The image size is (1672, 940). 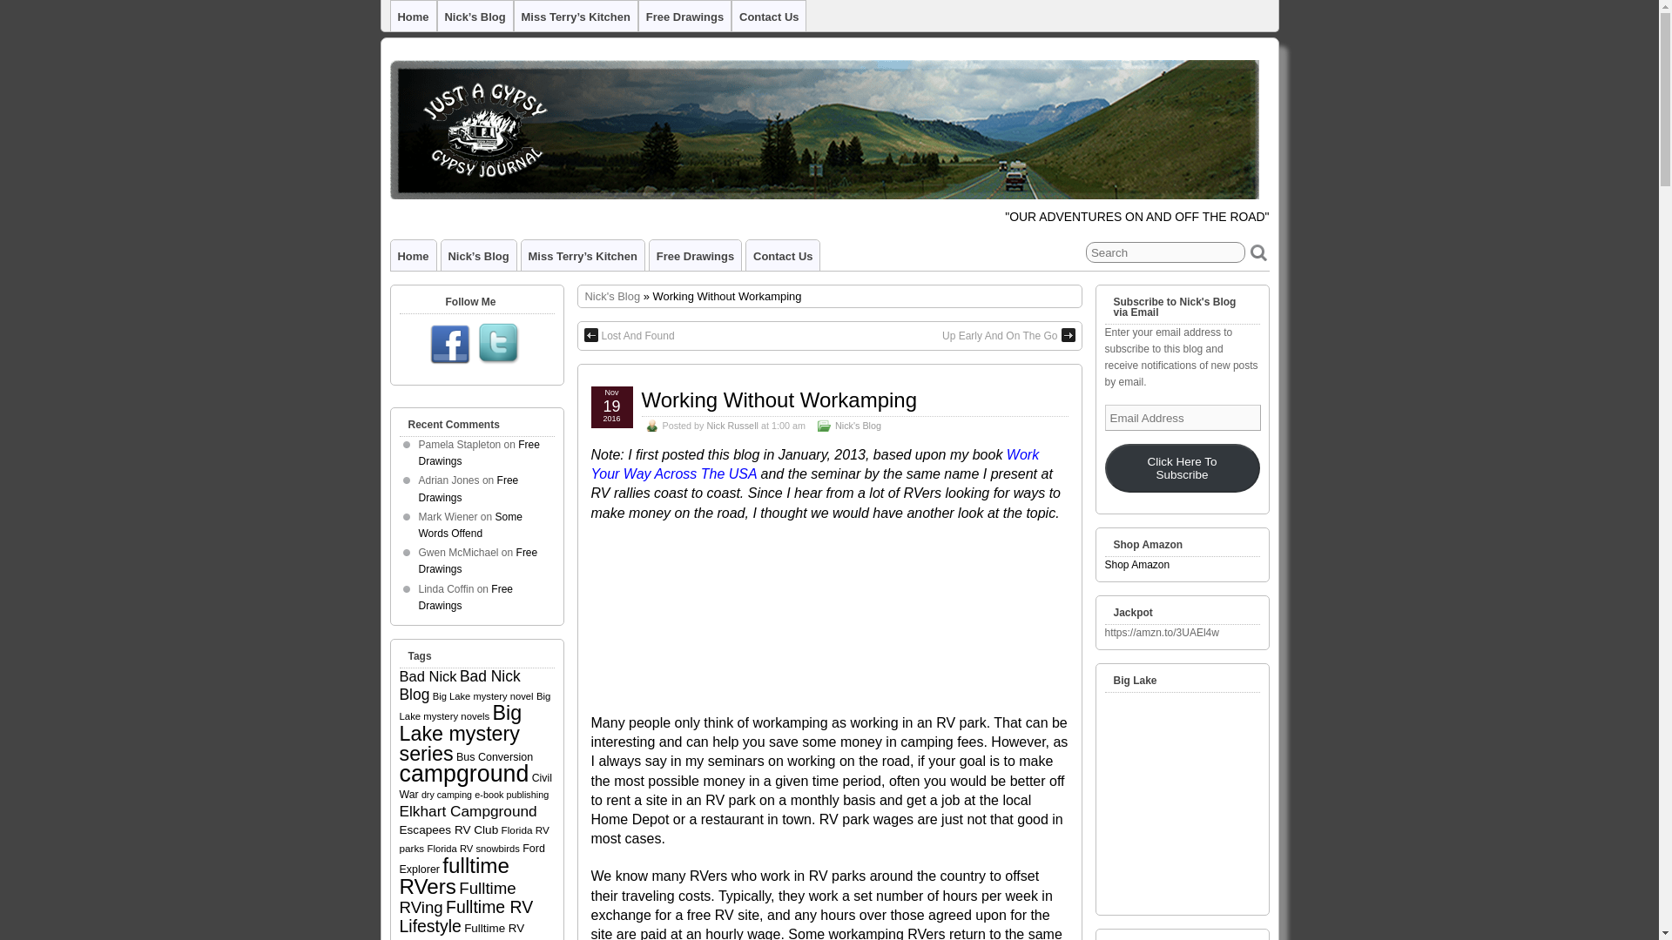 What do you see at coordinates (613, 296) in the screenshot?
I see `Nick's Blog` at bounding box center [613, 296].